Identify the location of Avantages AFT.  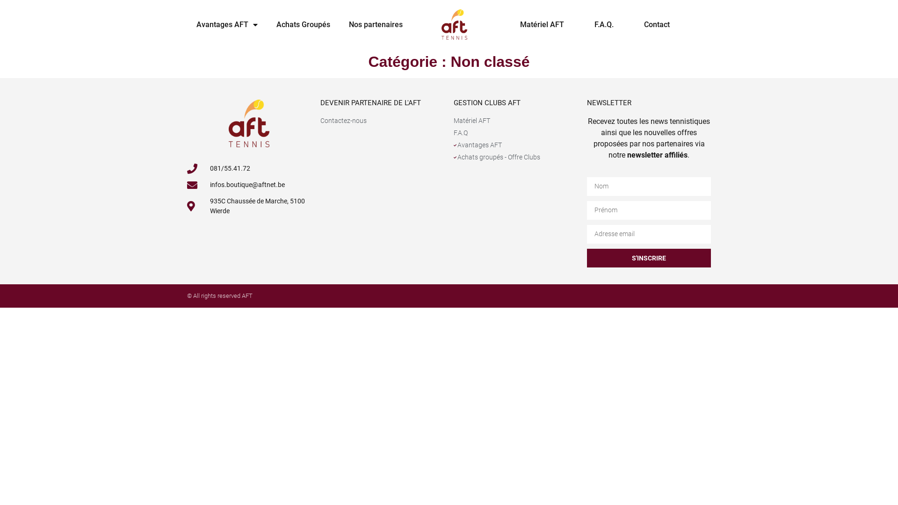
(227, 25).